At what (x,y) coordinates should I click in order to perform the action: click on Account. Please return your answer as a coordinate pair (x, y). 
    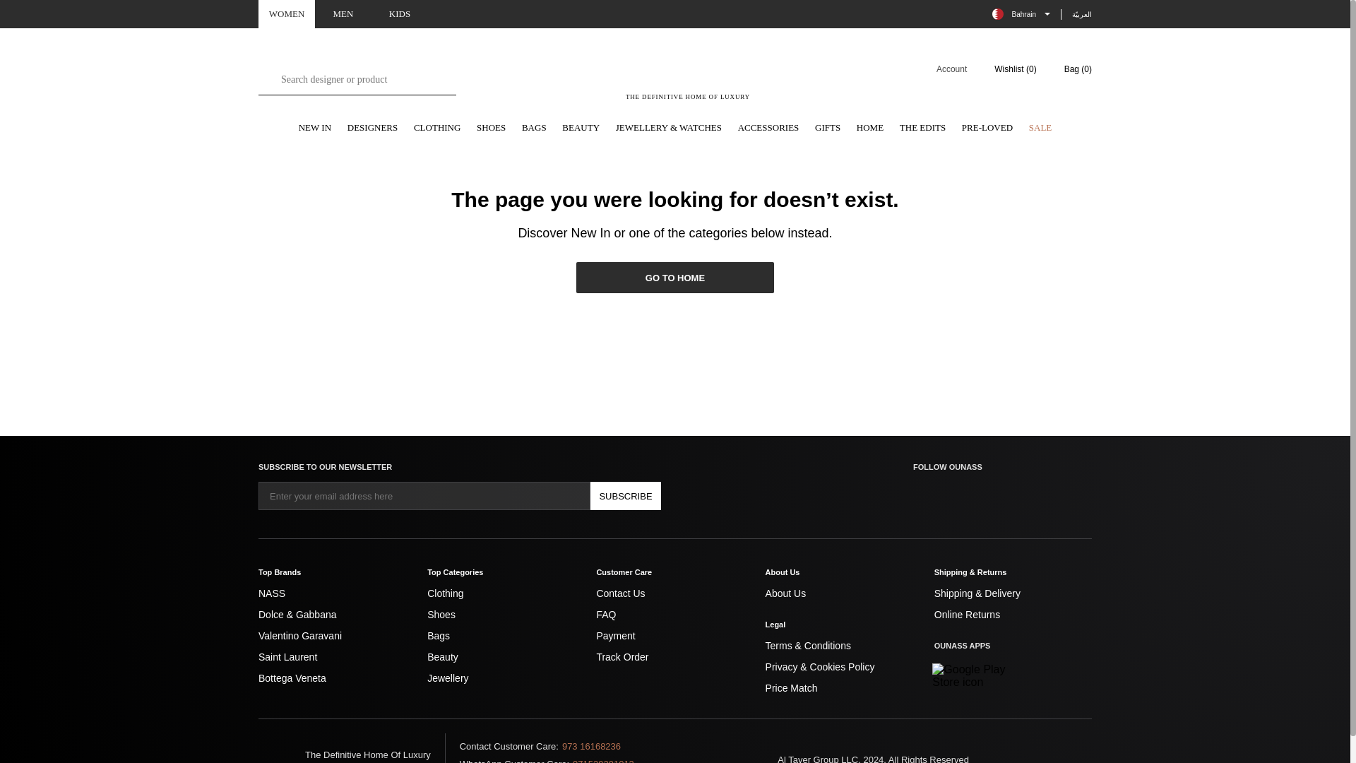
    Looking at the image, I should click on (942, 69).